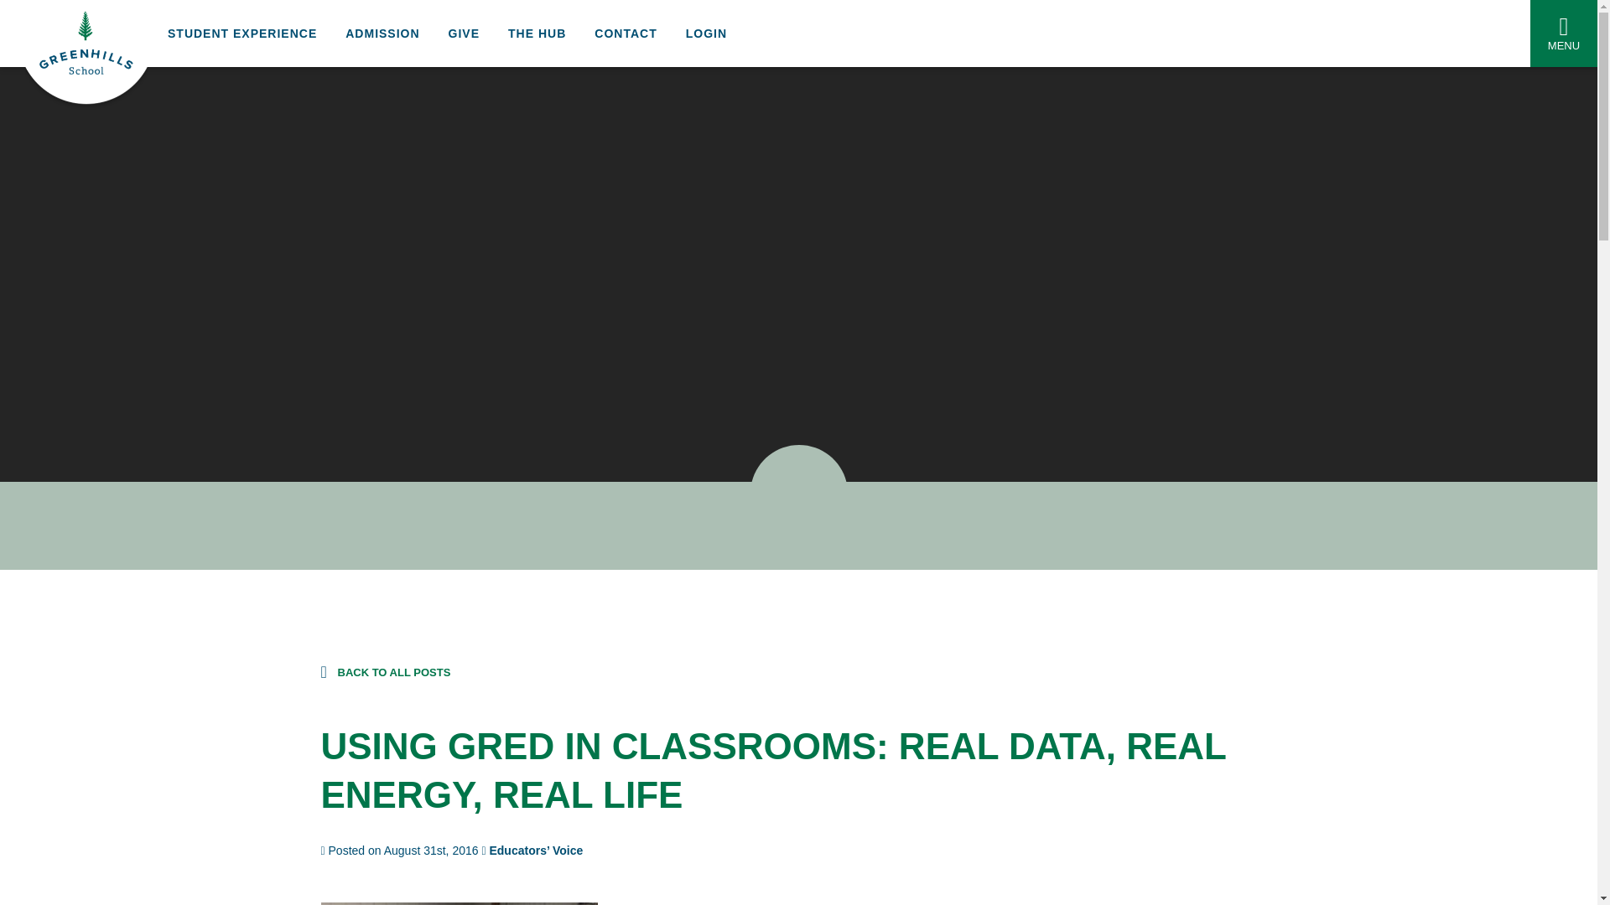 The image size is (1610, 905). What do you see at coordinates (386, 672) in the screenshot?
I see `BACK TO ALL POSTS` at bounding box center [386, 672].